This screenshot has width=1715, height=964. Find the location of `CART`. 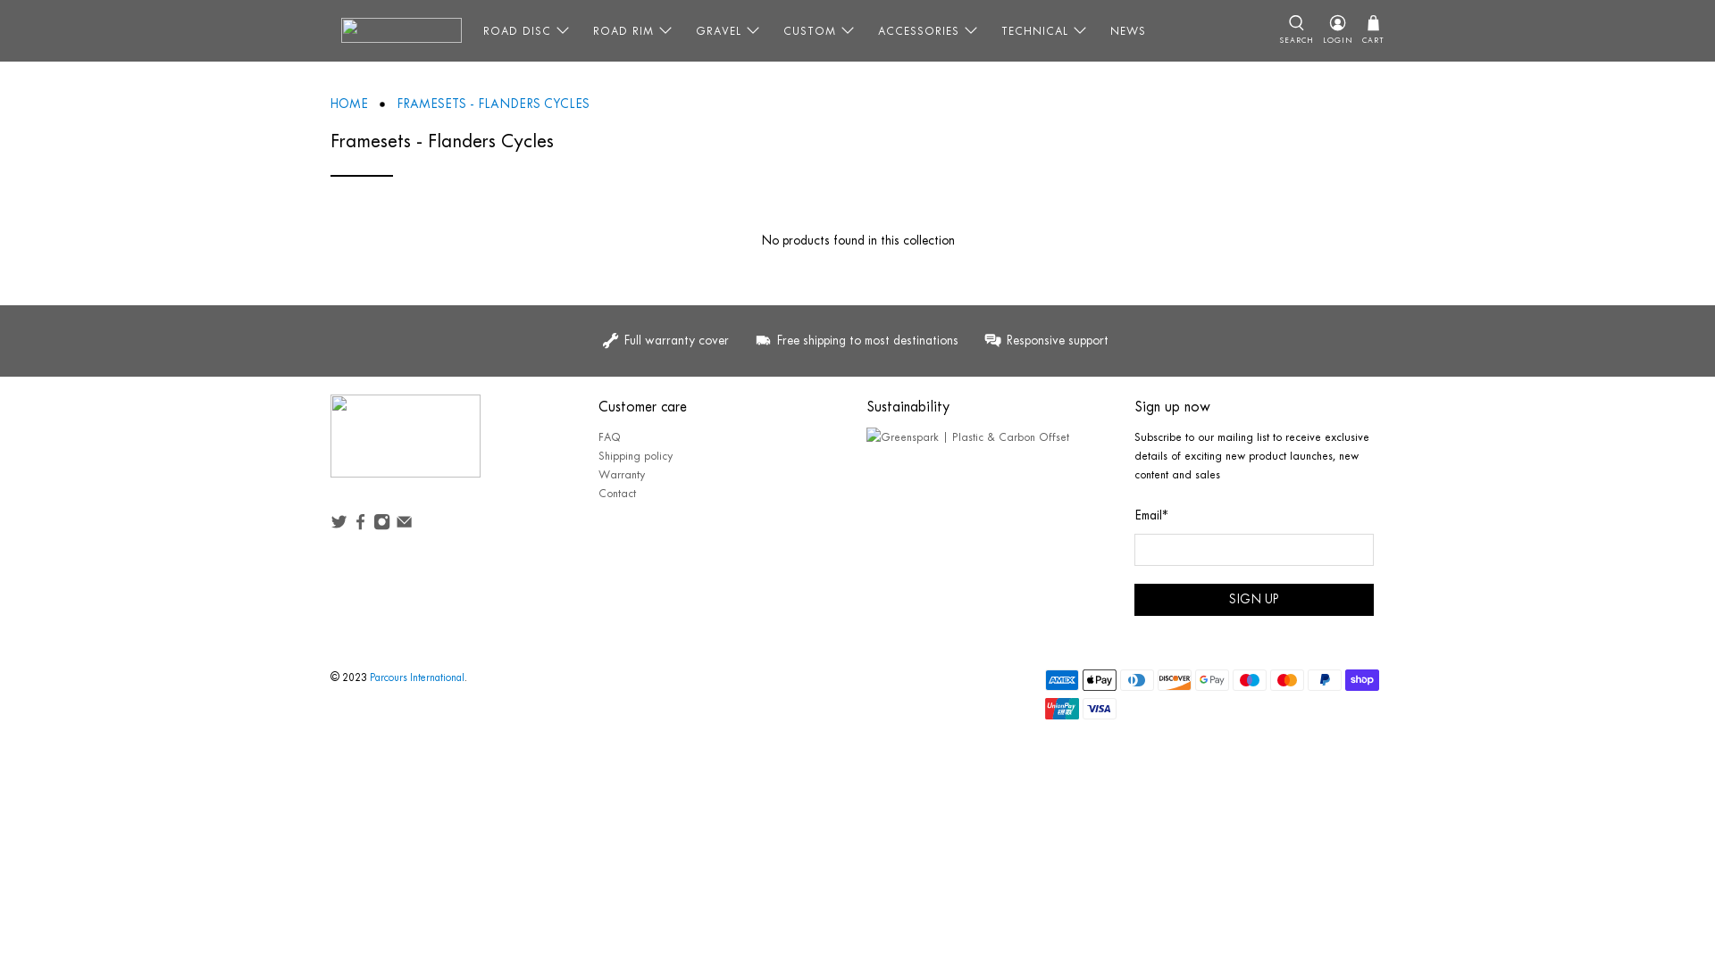

CART is located at coordinates (1374, 30).